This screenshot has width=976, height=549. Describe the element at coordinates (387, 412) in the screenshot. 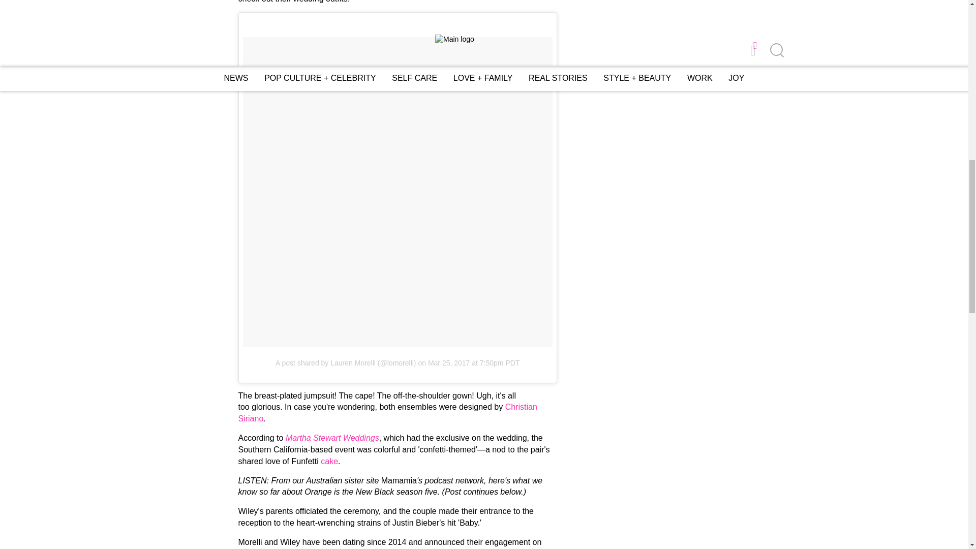

I see `Christian Siriano` at that location.